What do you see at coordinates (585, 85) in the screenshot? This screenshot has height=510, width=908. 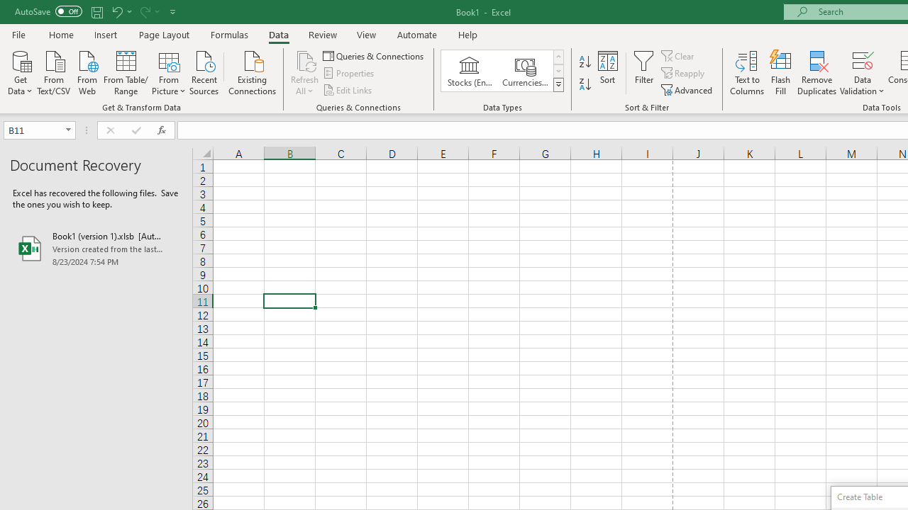 I see `Sort Z to A` at bounding box center [585, 85].